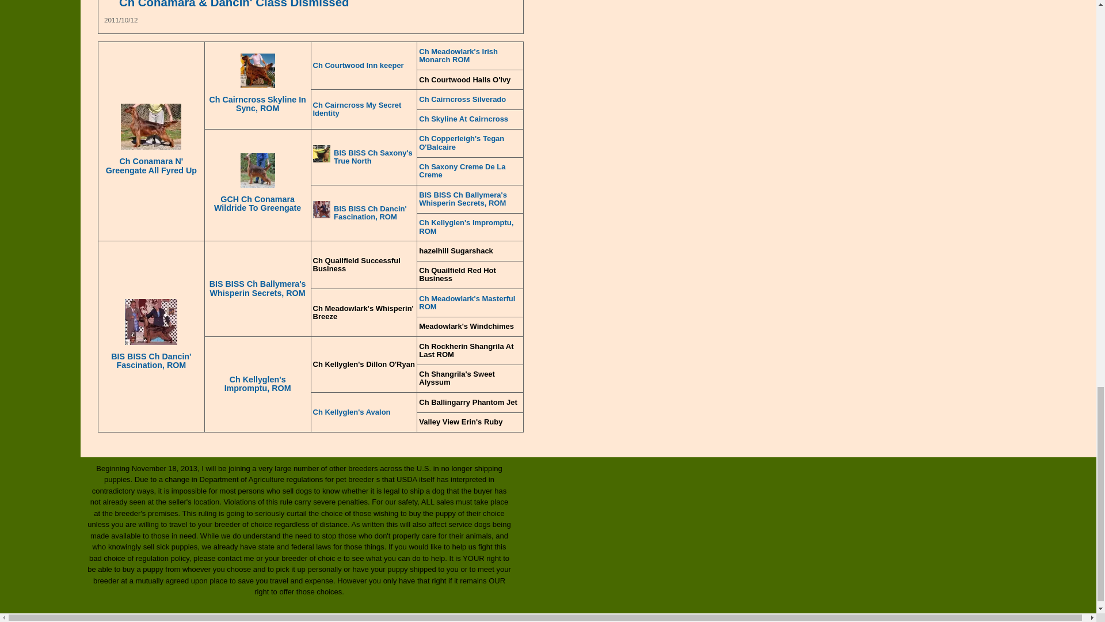 The width and height of the screenshot is (1105, 622). What do you see at coordinates (470, 56) in the screenshot?
I see `Ch Meadowlark's Irish Monarch ROM` at bounding box center [470, 56].